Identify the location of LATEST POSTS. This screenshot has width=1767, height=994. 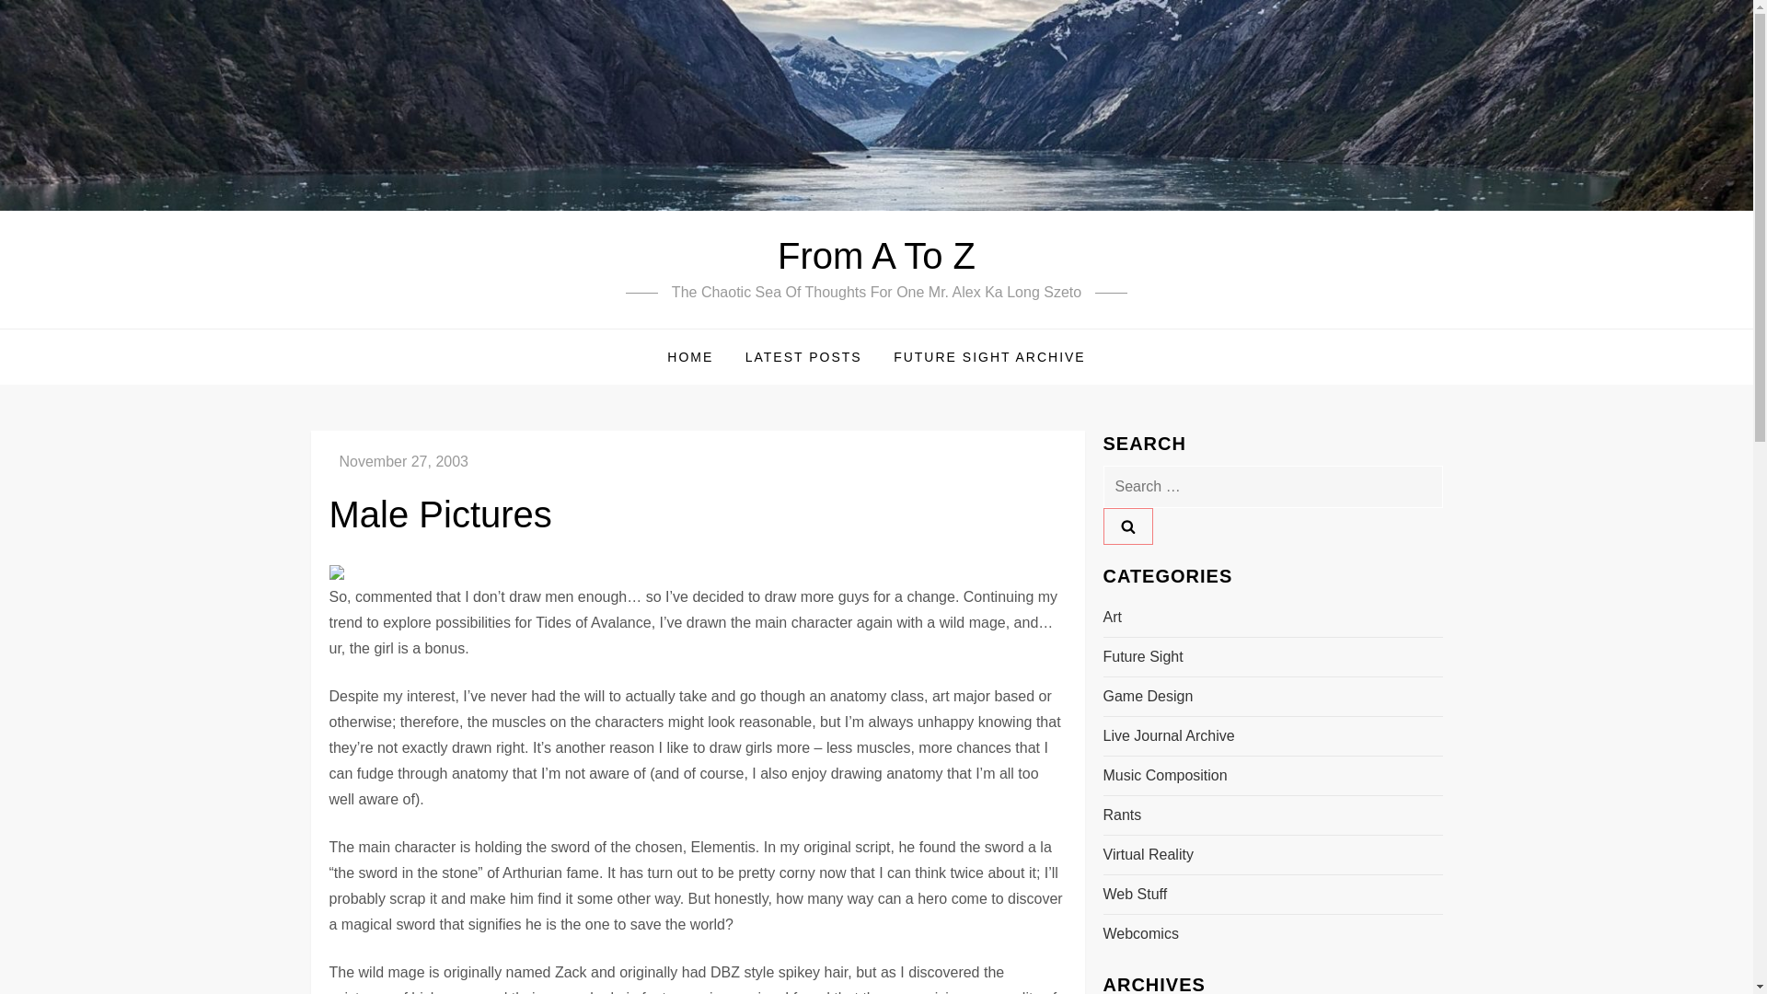
(803, 356).